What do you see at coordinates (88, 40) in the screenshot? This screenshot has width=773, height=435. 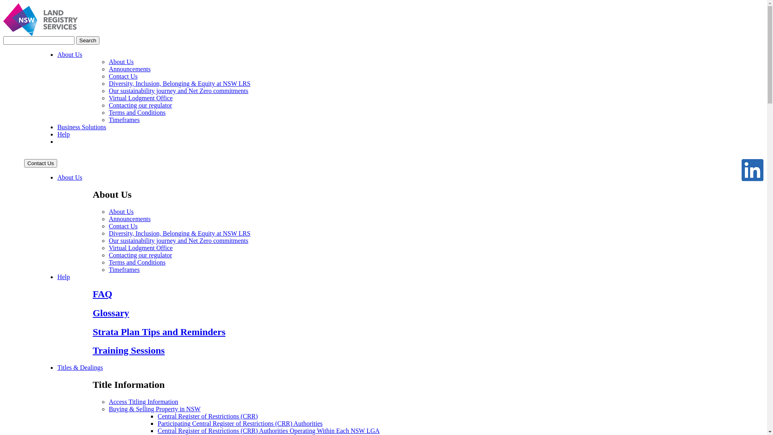 I see `Search` at bounding box center [88, 40].